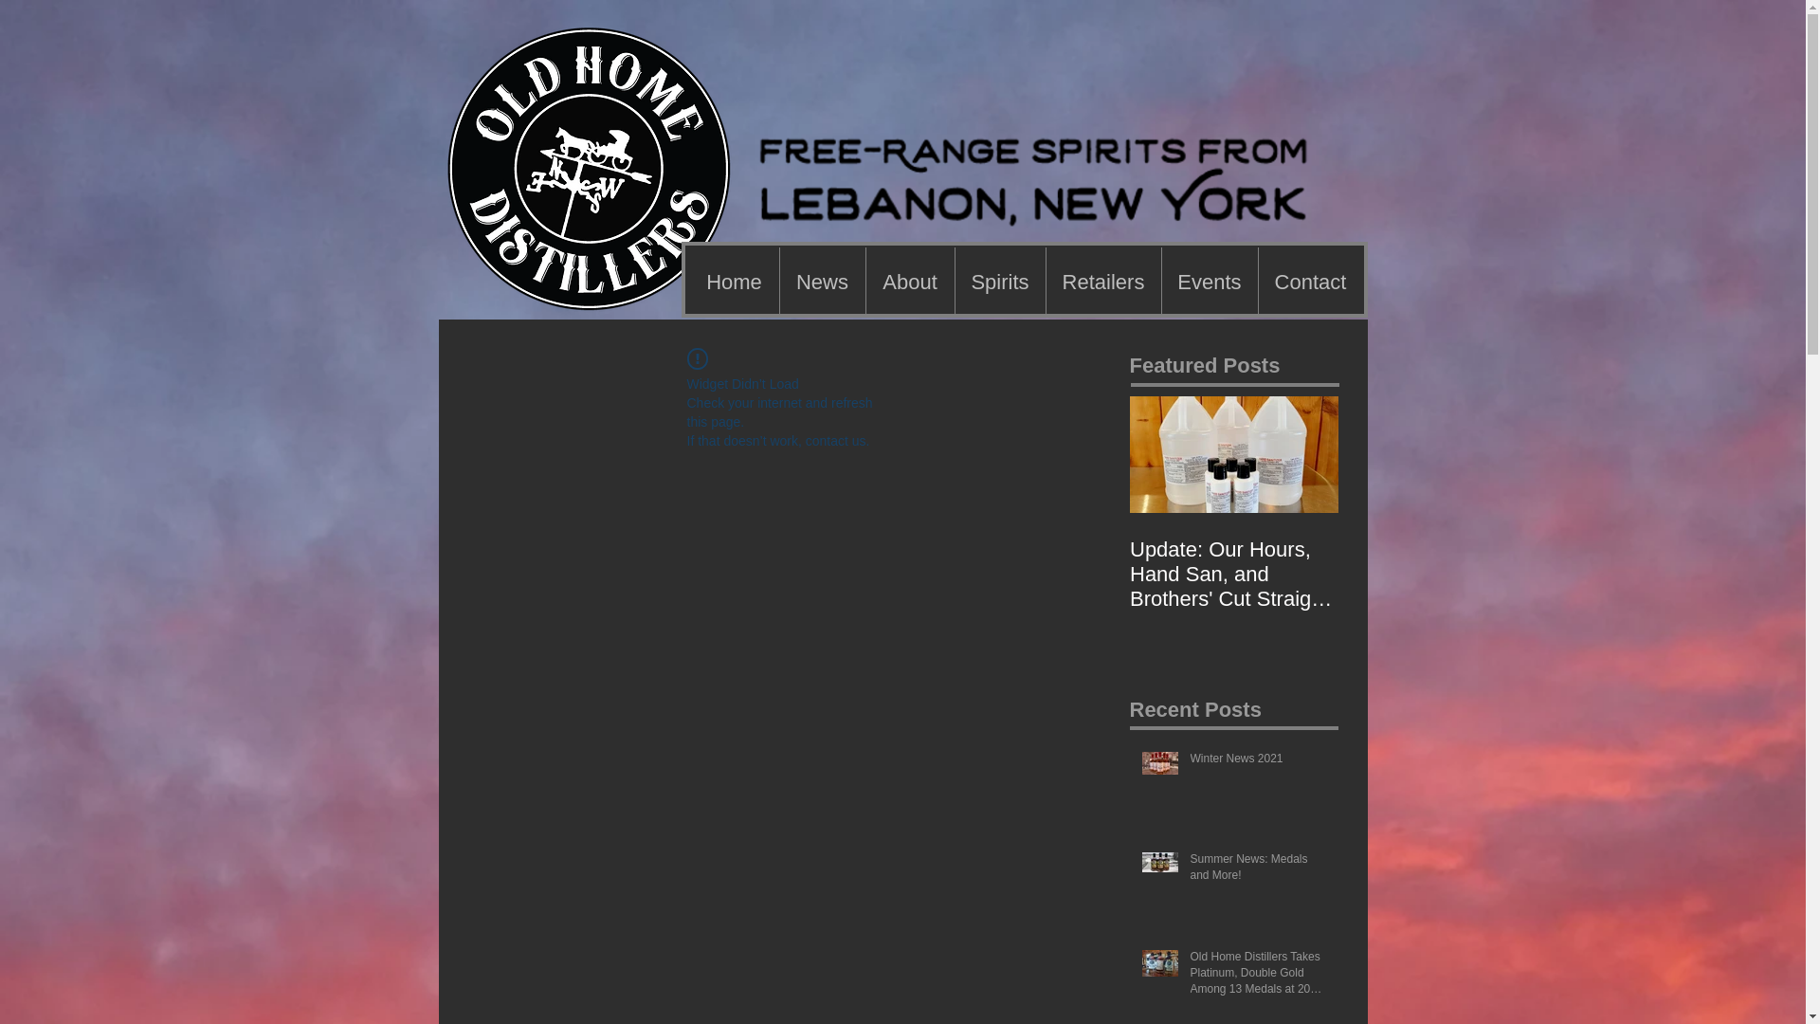  I want to click on Summer News: Medals and More!, so click(1258, 870).